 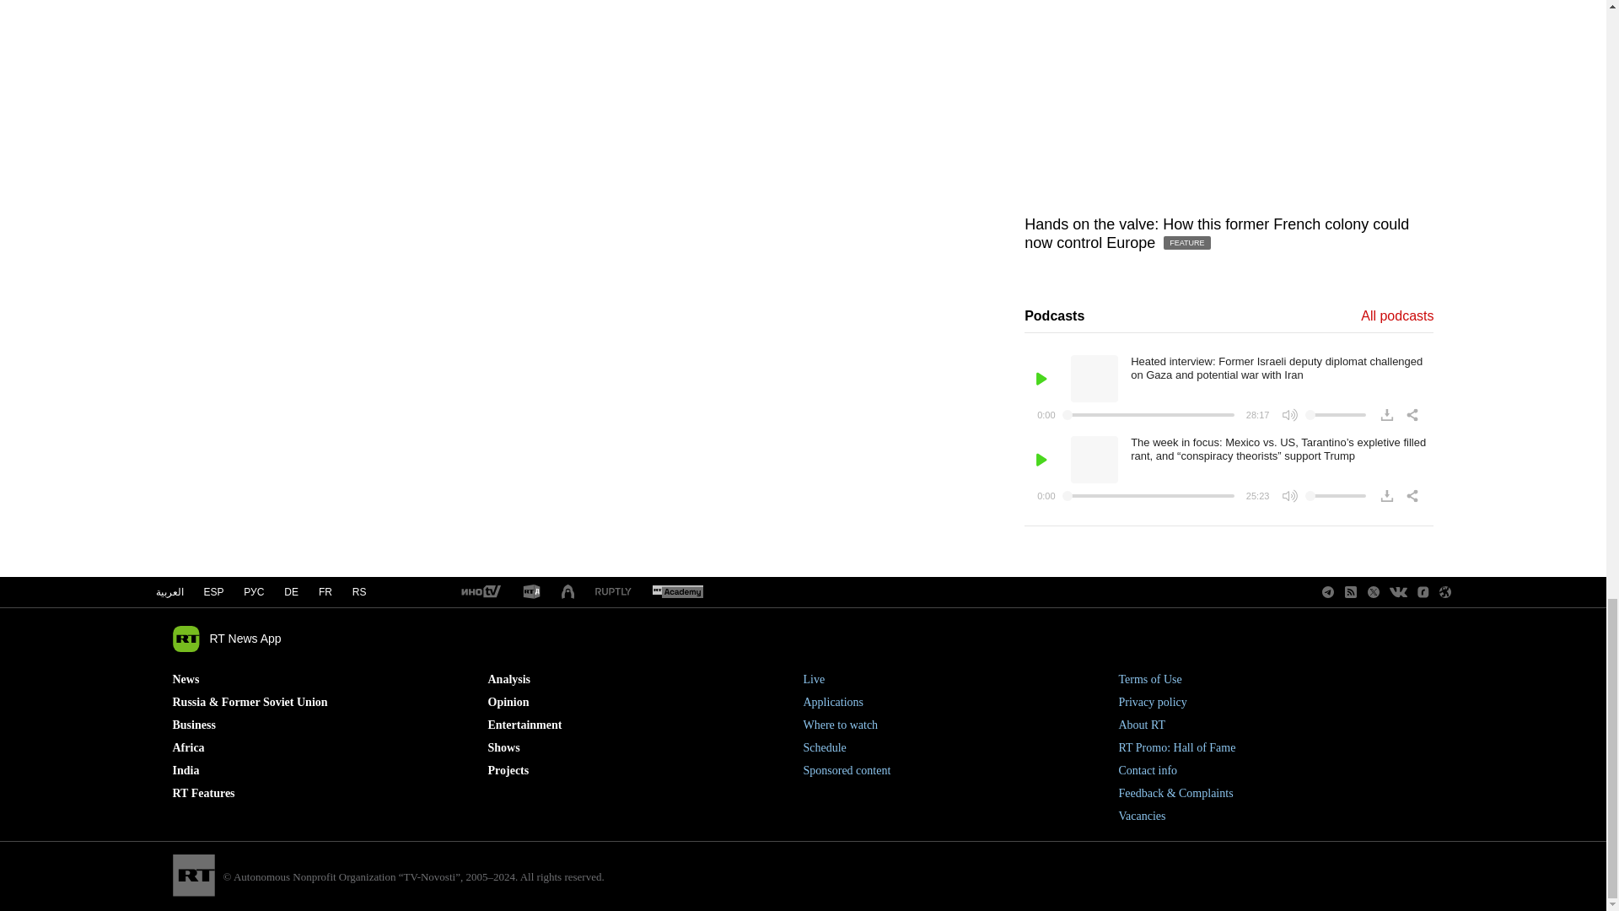 I want to click on RT , so click(x=480, y=592).